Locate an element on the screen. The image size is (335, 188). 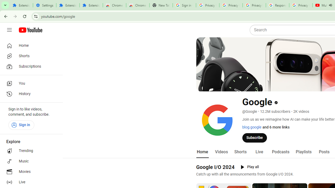
and 6 more links is located at coordinates (276, 127).